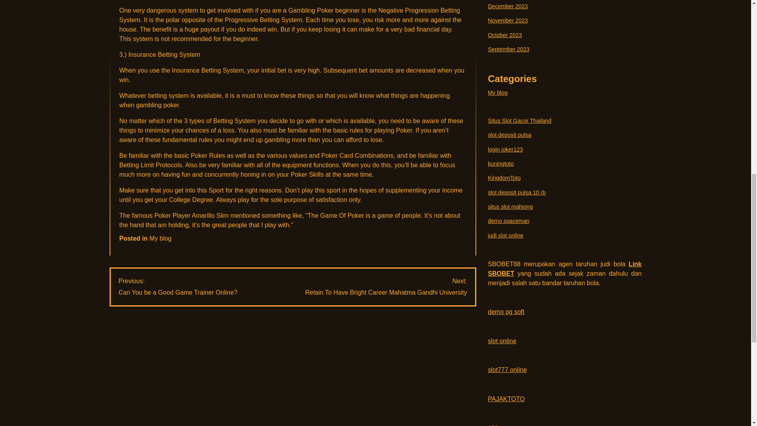 Image resolution: width=757 pixels, height=426 pixels. What do you see at coordinates (505, 35) in the screenshot?
I see `December 2023` at bounding box center [505, 35].